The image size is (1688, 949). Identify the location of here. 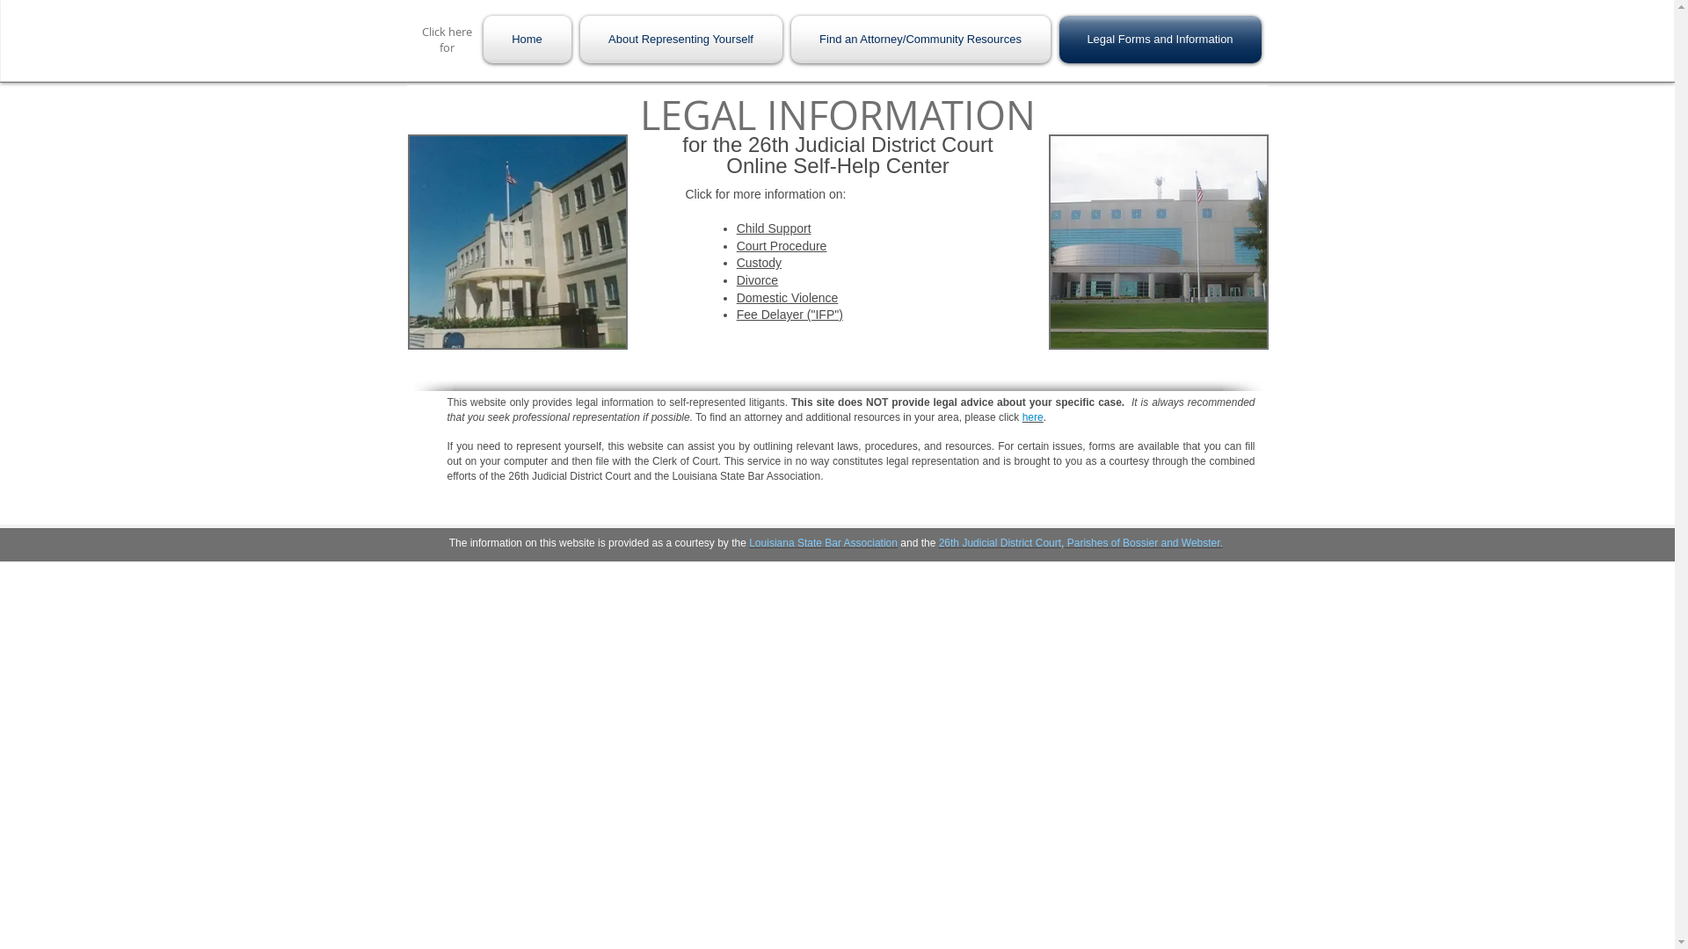
(1033, 417).